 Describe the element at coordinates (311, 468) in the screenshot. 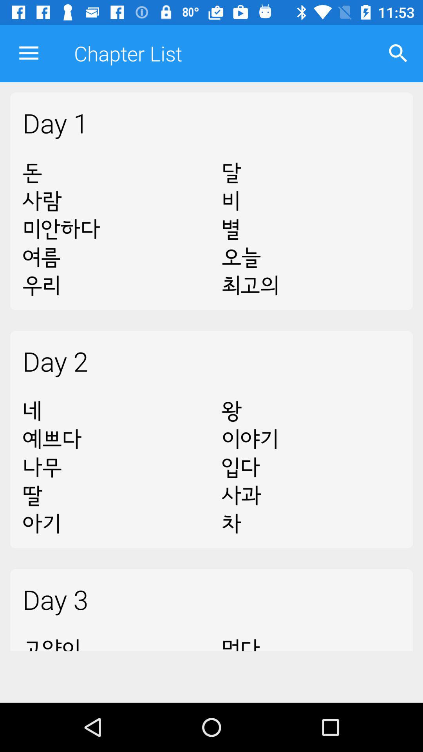

I see `open icon on the right` at that location.